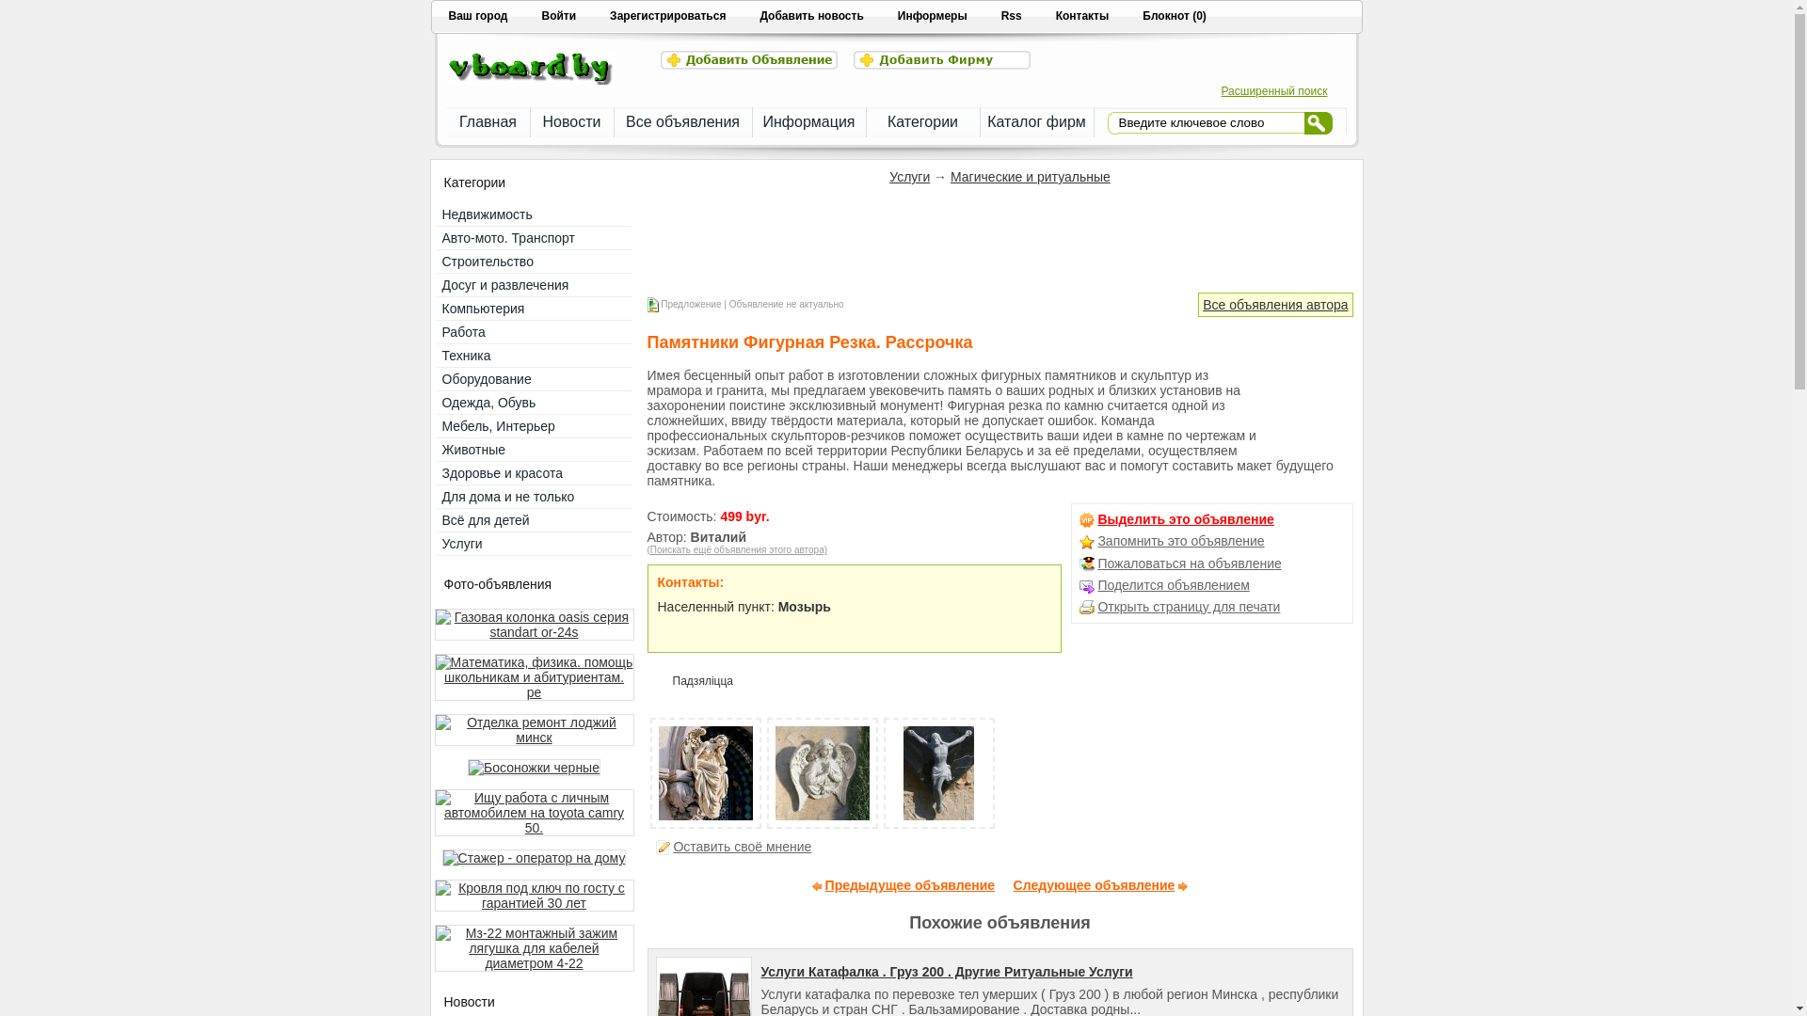  I want to click on Rss, so click(1012, 19).